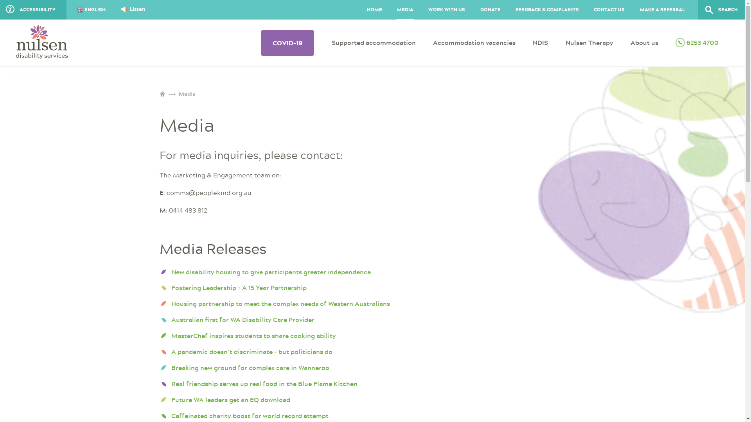 This screenshot has height=422, width=751. I want to click on Accommodation vacancies, so click(474, 43).